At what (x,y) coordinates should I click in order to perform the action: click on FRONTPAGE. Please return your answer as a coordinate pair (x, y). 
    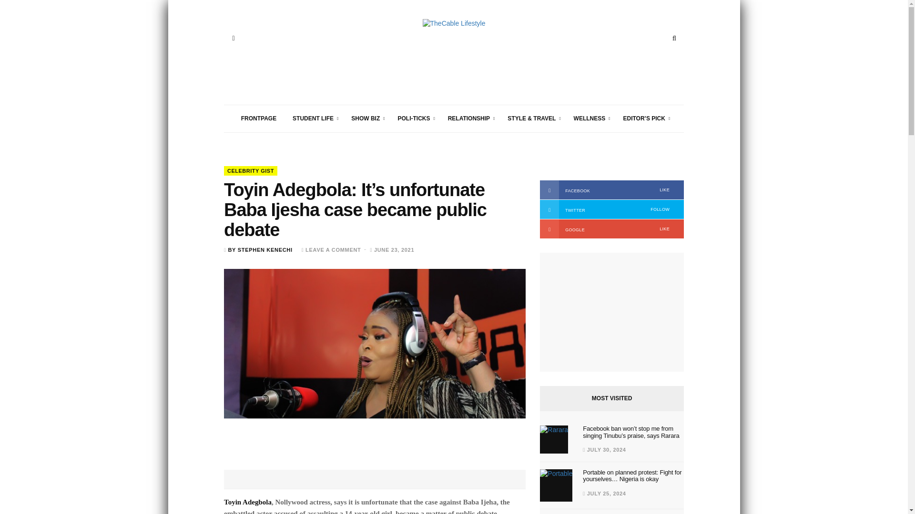
    Looking at the image, I should click on (259, 152).